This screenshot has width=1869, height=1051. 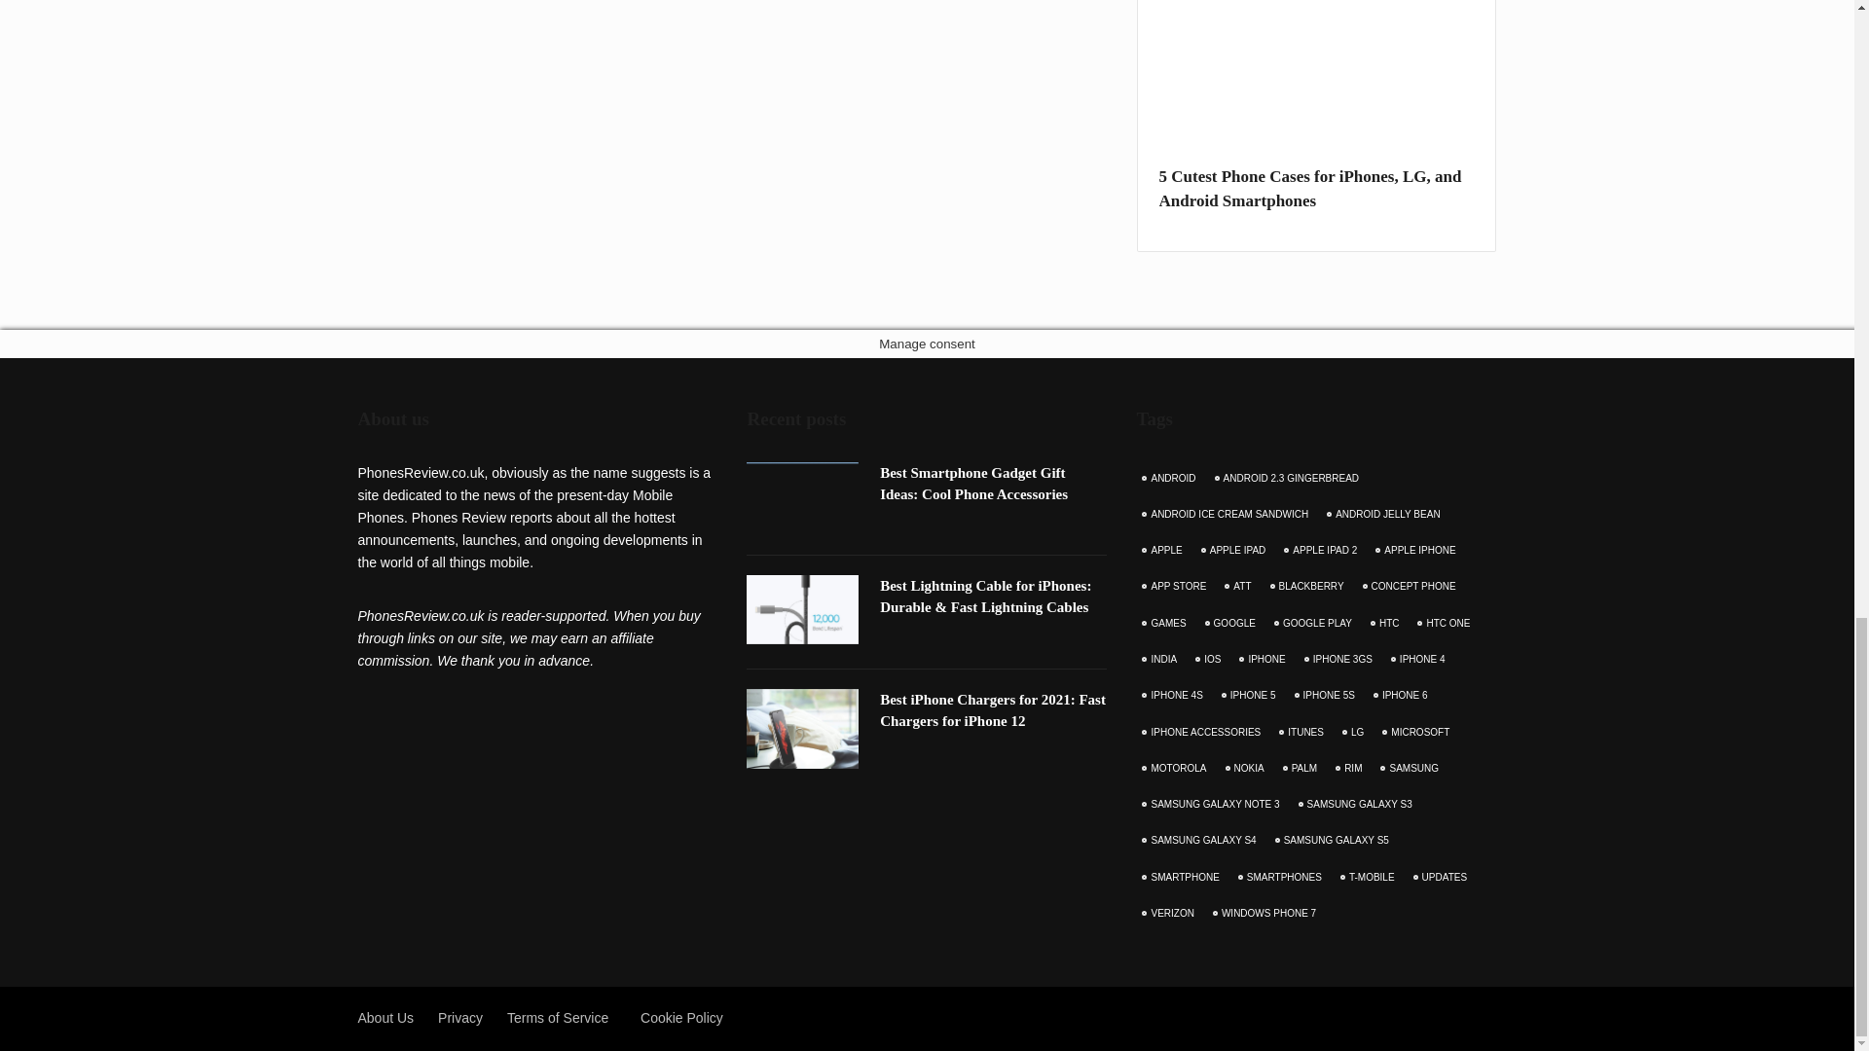 What do you see at coordinates (993, 710) in the screenshot?
I see `Best iPhone Chargers for 2021: Fast Chargers for iPhone 12` at bounding box center [993, 710].